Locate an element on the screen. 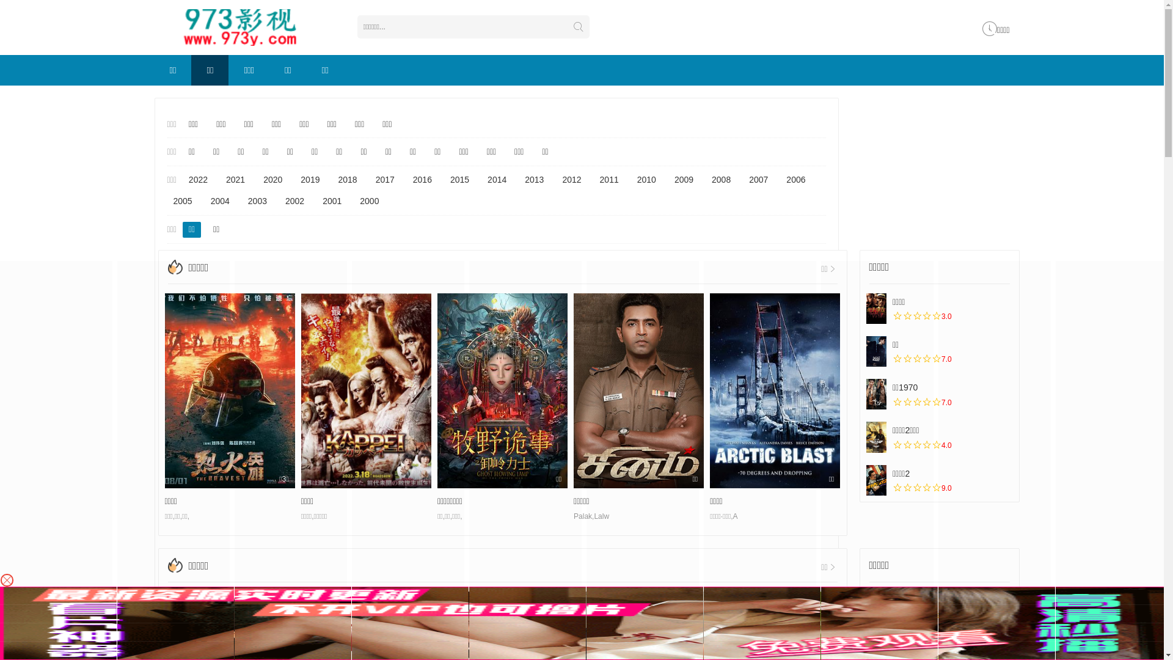  2022 is located at coordinates (198, 180).